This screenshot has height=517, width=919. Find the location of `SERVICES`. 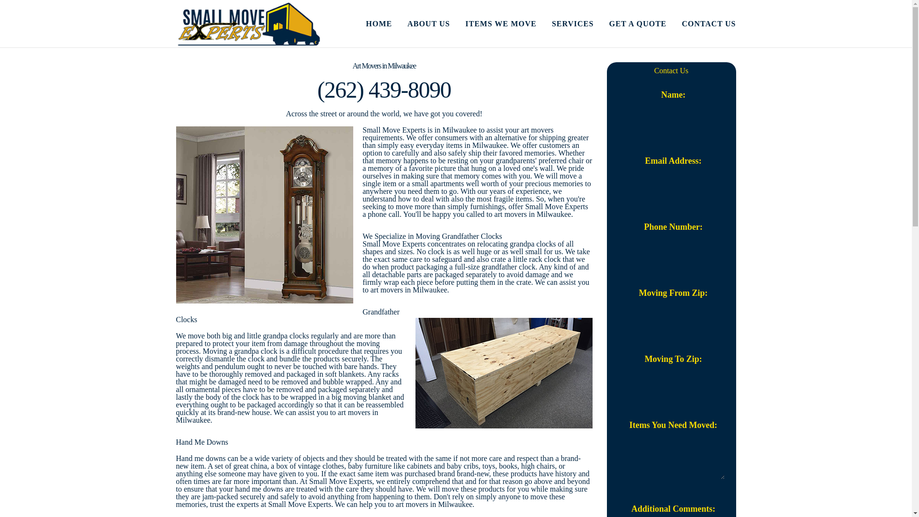

SERVICES is located at coordinates (565, 24).